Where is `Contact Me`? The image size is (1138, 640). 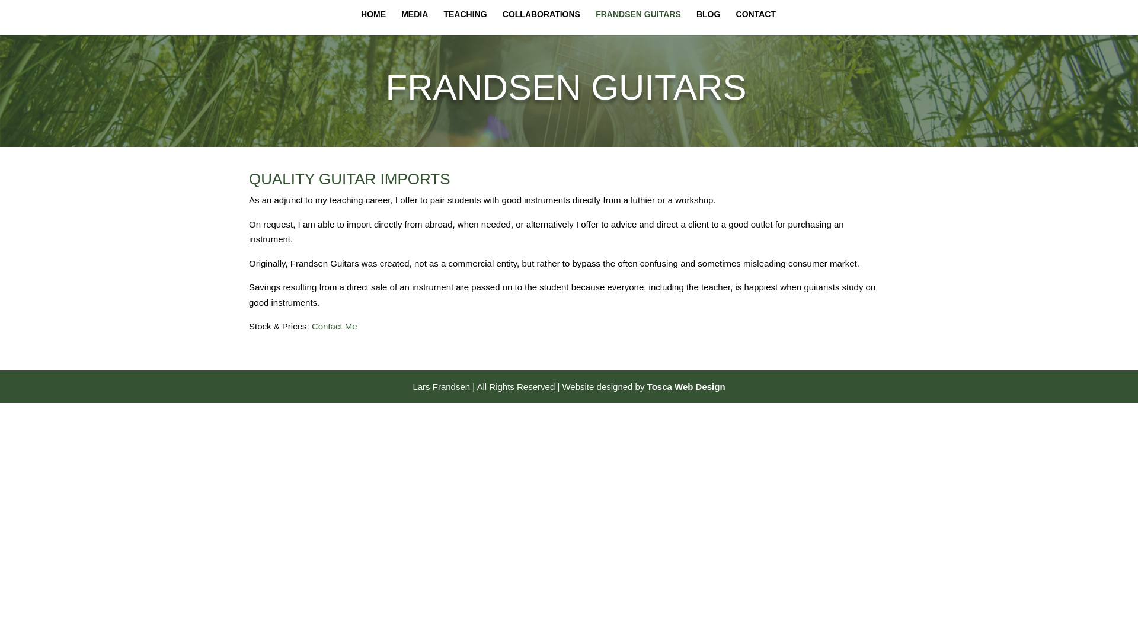
Contact Me is located at coordinates (334, 326).